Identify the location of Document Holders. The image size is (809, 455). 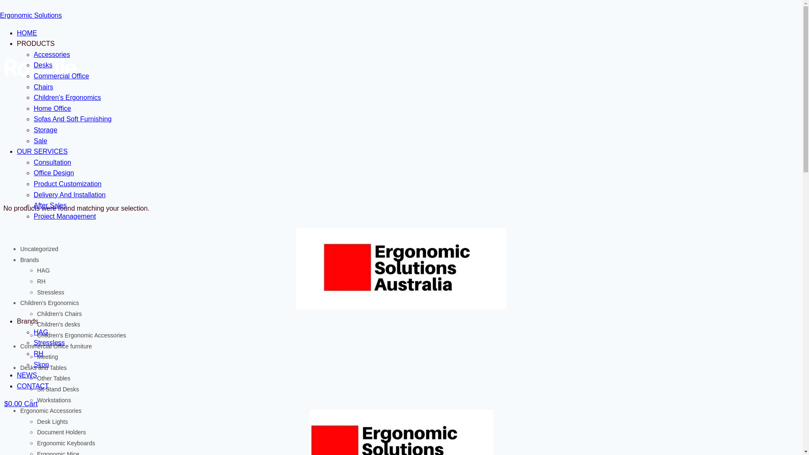
(62, 432).